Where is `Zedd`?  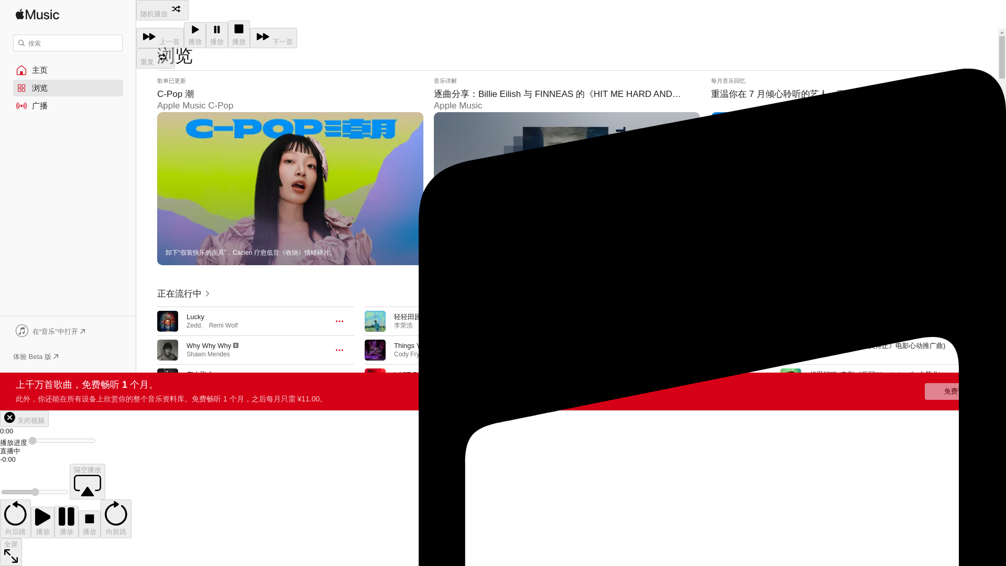 Zedd is located at coordinates (193, 325).